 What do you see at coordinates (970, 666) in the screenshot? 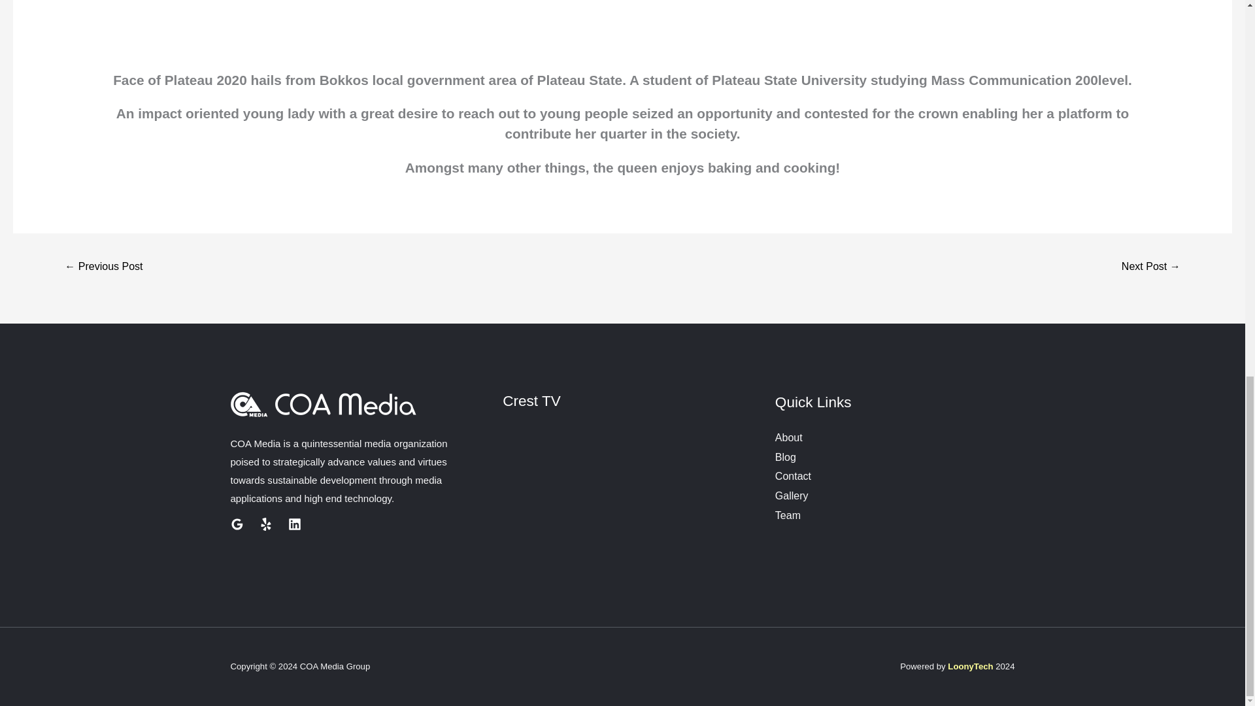
I see `LoonyTech` at bounding box center [970, 666].